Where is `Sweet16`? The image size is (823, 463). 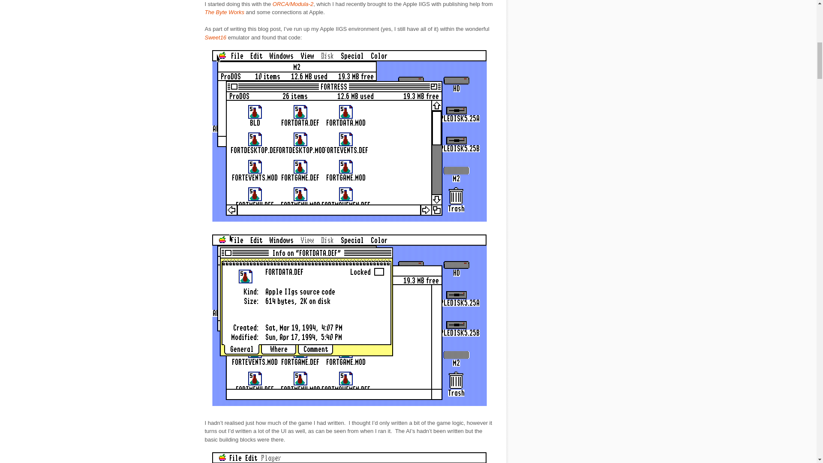
Sweet16 is located at coordinates (216, 37).